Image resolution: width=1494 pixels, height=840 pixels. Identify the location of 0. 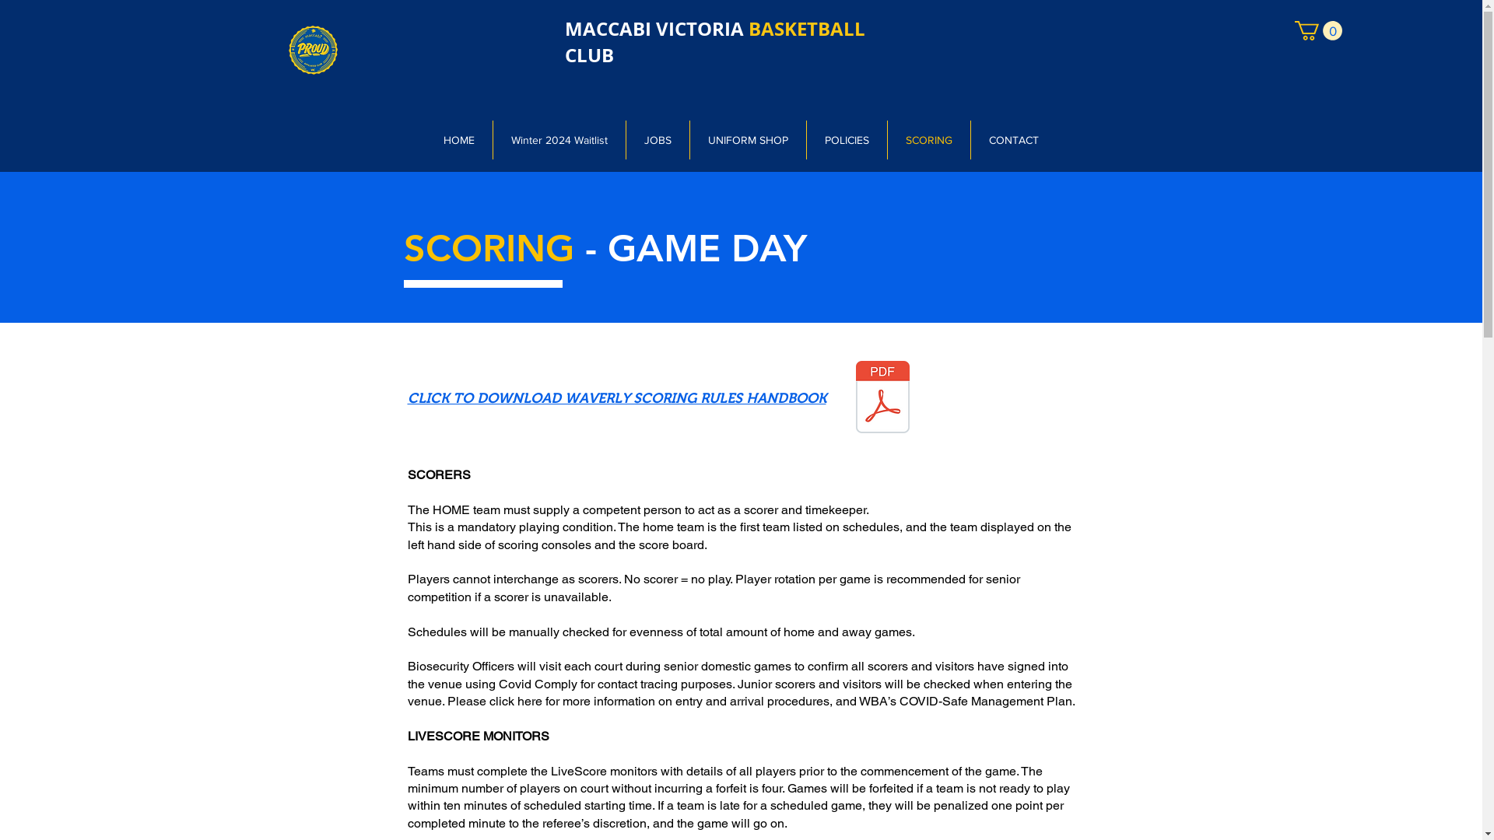
(1318, 31).